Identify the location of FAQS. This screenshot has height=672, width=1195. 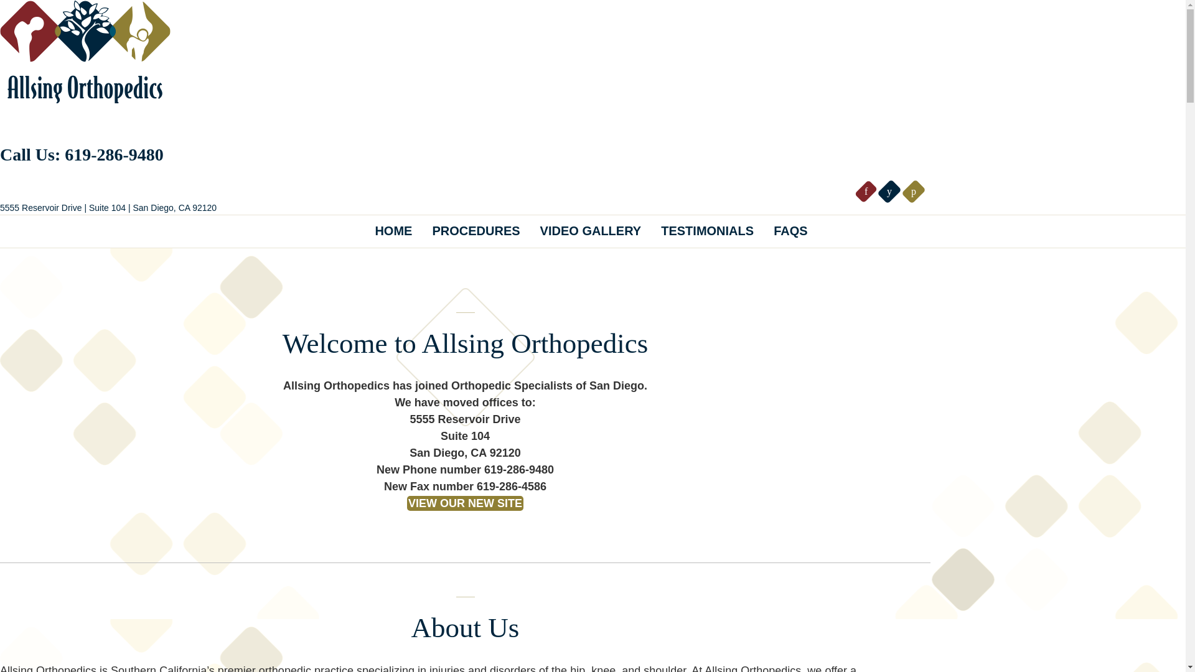
(790, 230).